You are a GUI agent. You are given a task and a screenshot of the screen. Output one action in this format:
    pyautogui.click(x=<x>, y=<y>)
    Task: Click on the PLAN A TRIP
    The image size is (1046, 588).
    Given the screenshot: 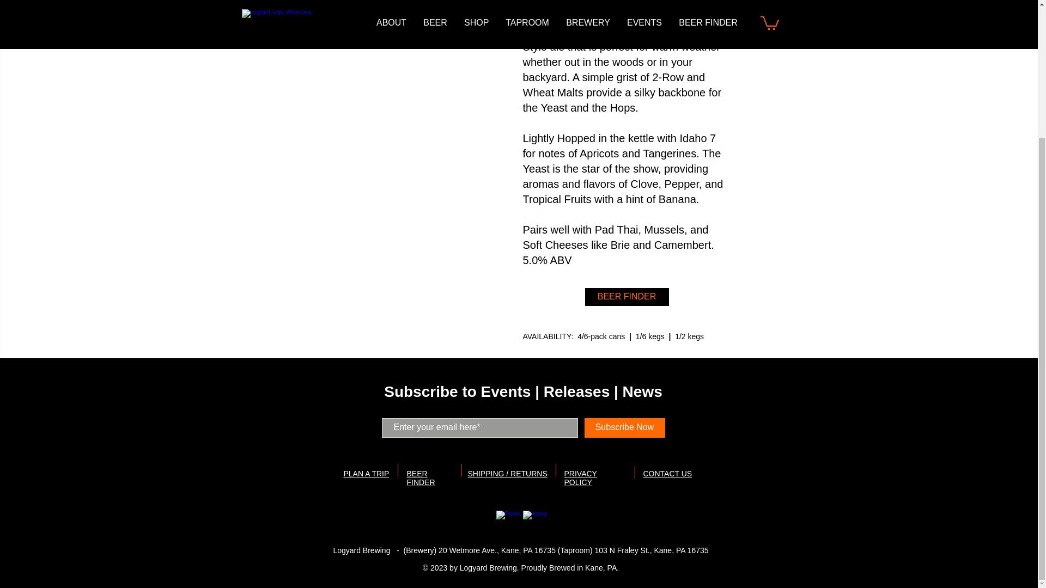 What is the action you would take?
    pyautogui.click(x=366, y=474)
    